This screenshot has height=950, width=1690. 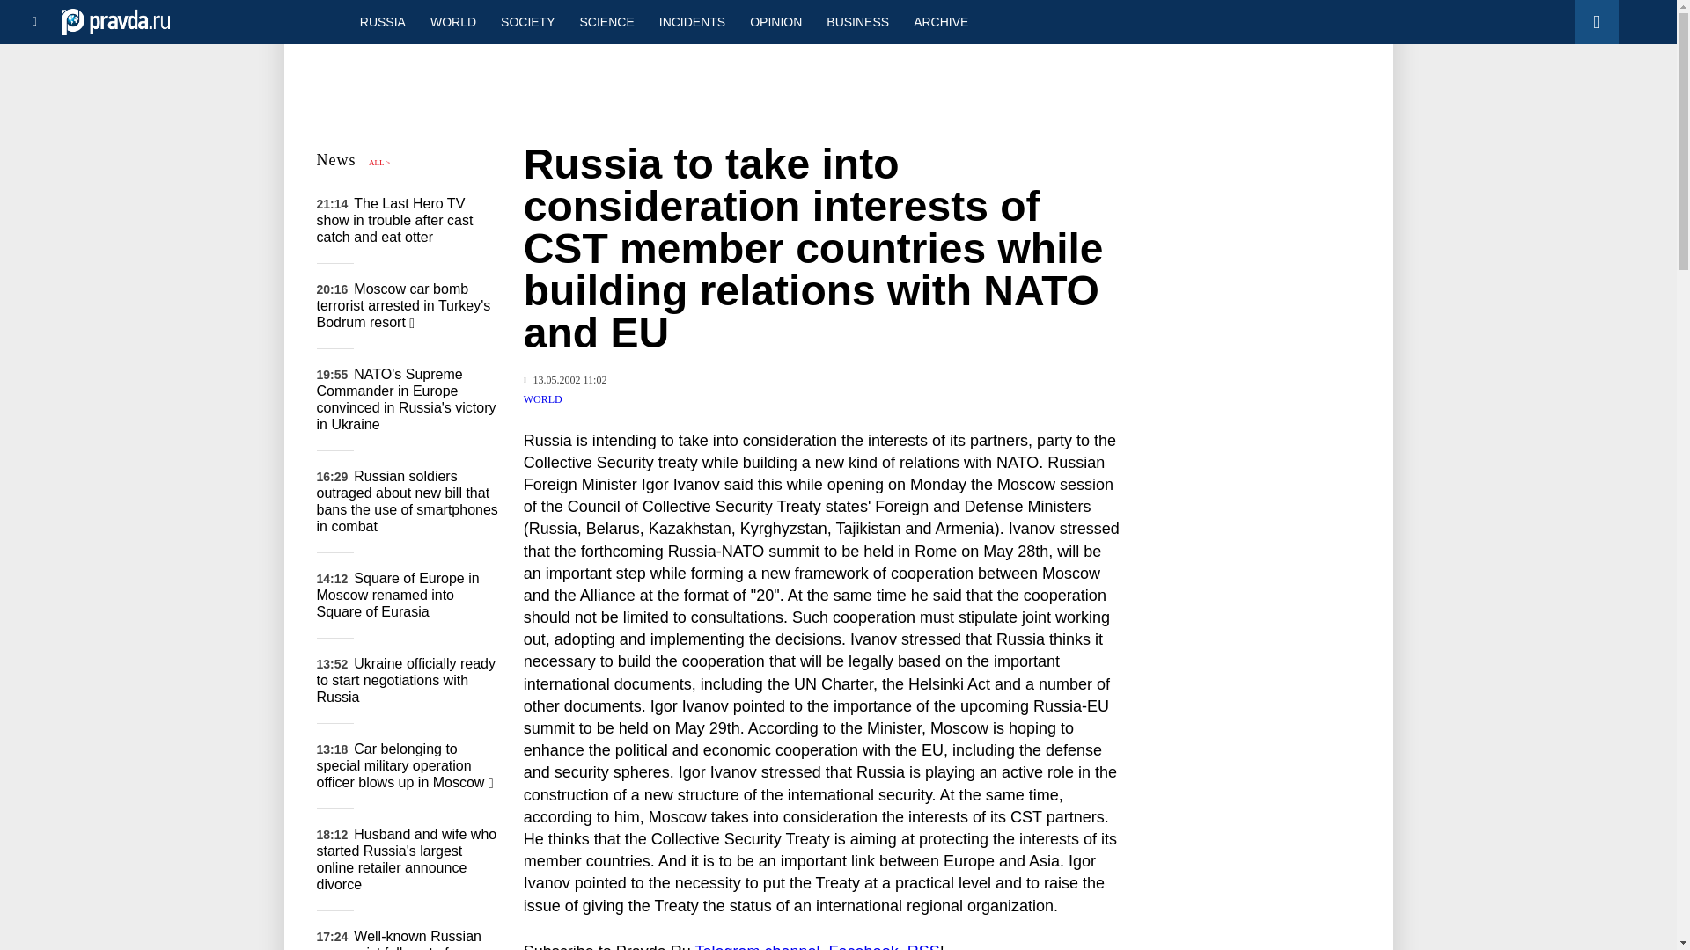 I want to click on WORLD, so click(x=452, y=21).